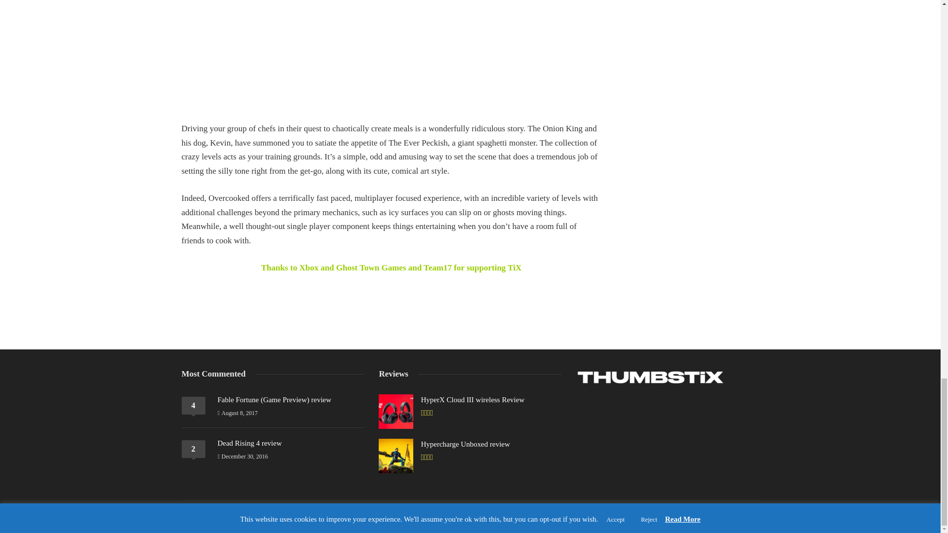  I want to click on 2, so click(194, 449).